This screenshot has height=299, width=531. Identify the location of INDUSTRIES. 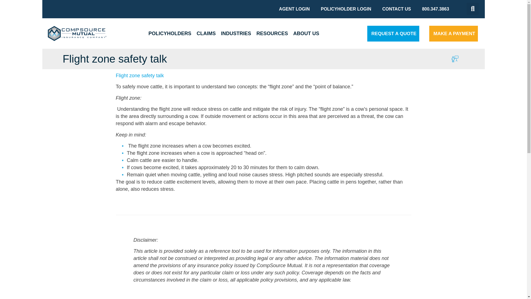
(236, 33).